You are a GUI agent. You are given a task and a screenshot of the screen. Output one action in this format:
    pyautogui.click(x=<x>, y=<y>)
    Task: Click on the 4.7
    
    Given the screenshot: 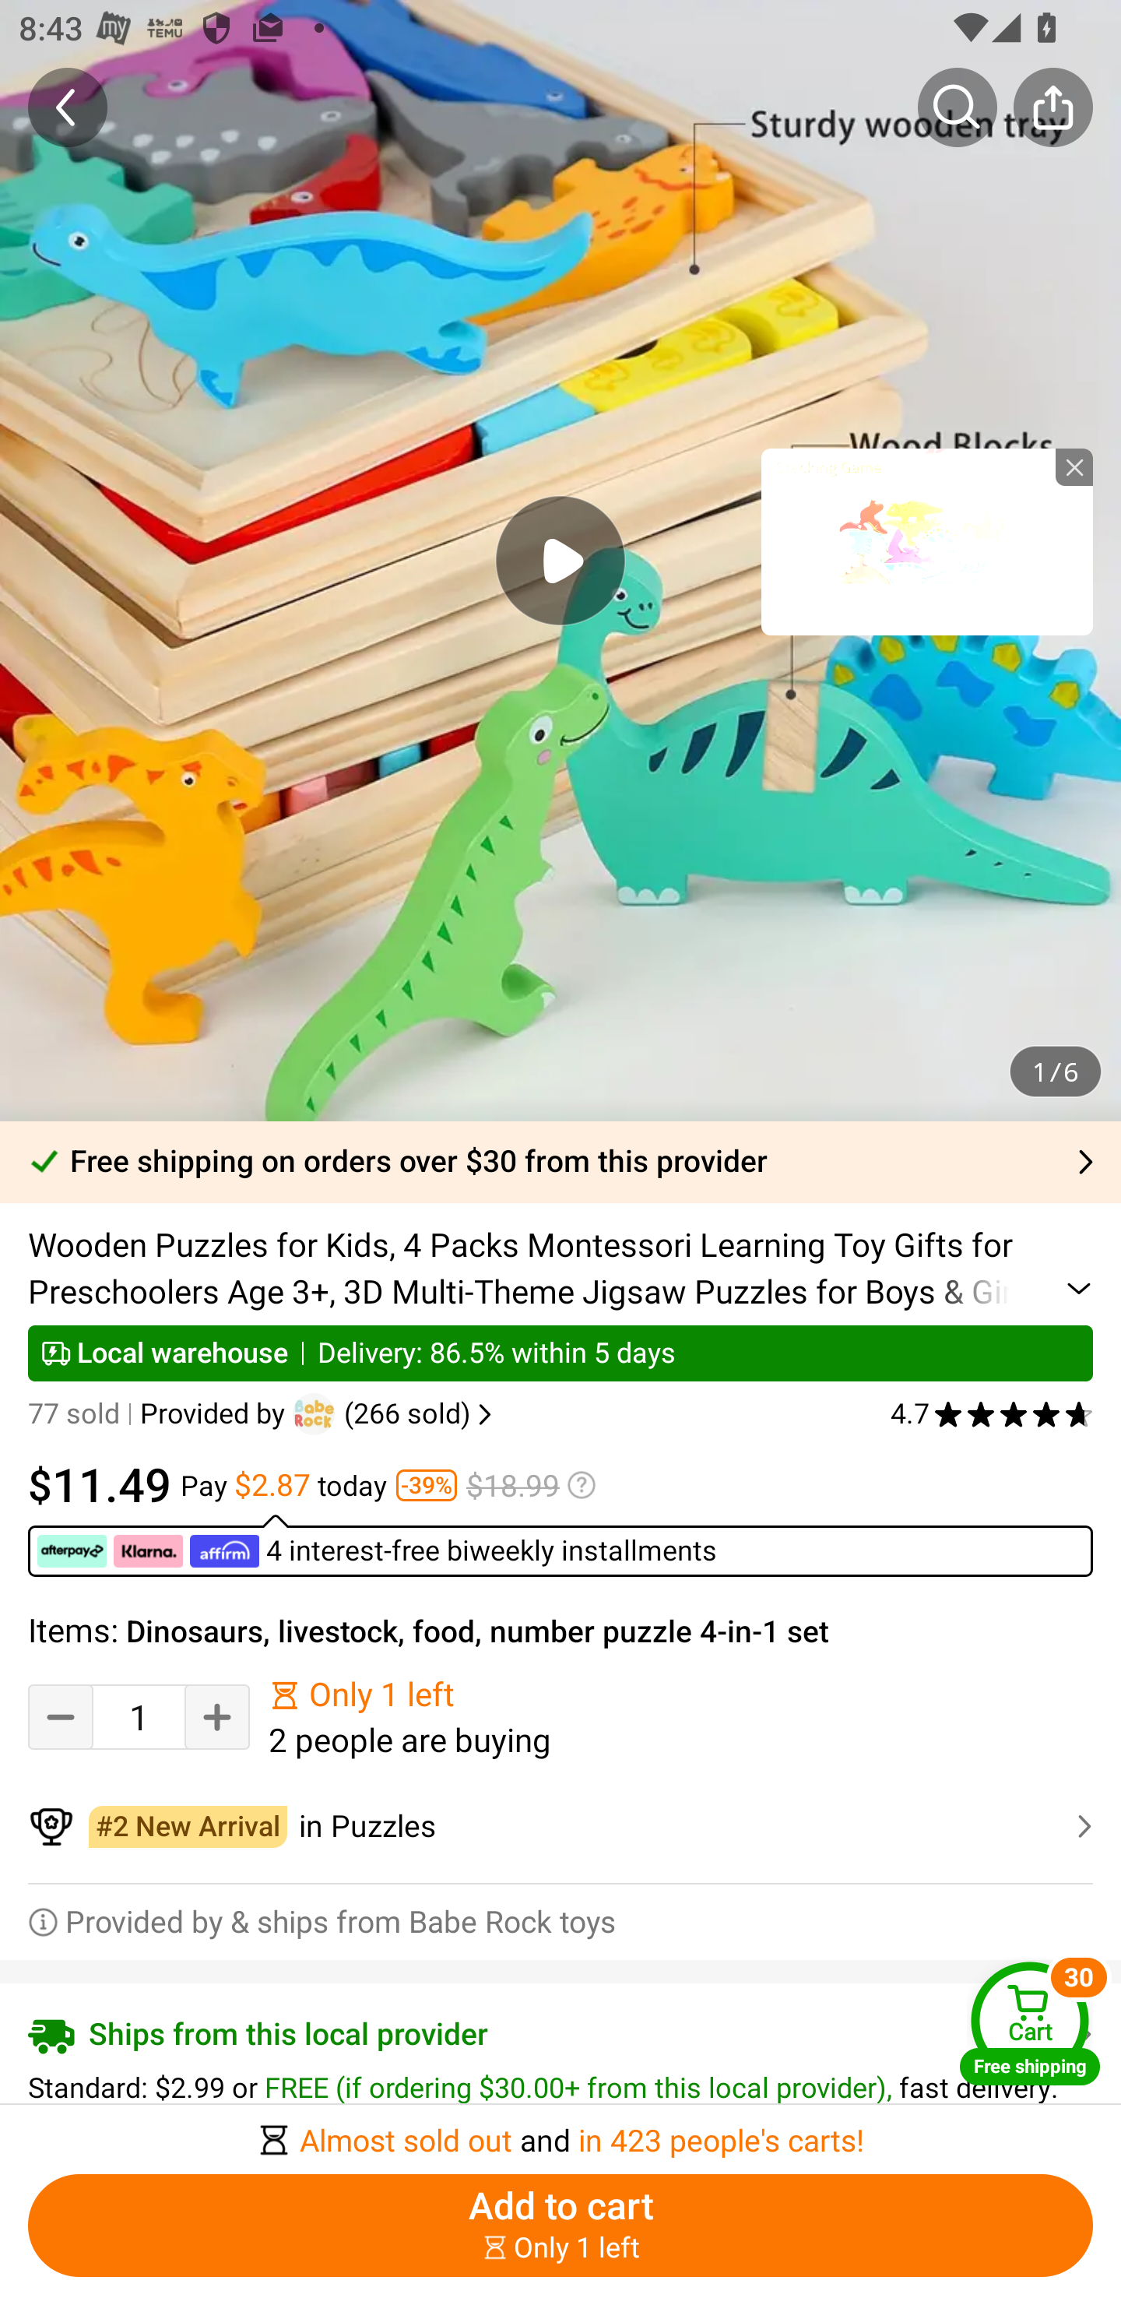 What is the action you would take?
    pyautogui.click(x=992, y=1414)
    